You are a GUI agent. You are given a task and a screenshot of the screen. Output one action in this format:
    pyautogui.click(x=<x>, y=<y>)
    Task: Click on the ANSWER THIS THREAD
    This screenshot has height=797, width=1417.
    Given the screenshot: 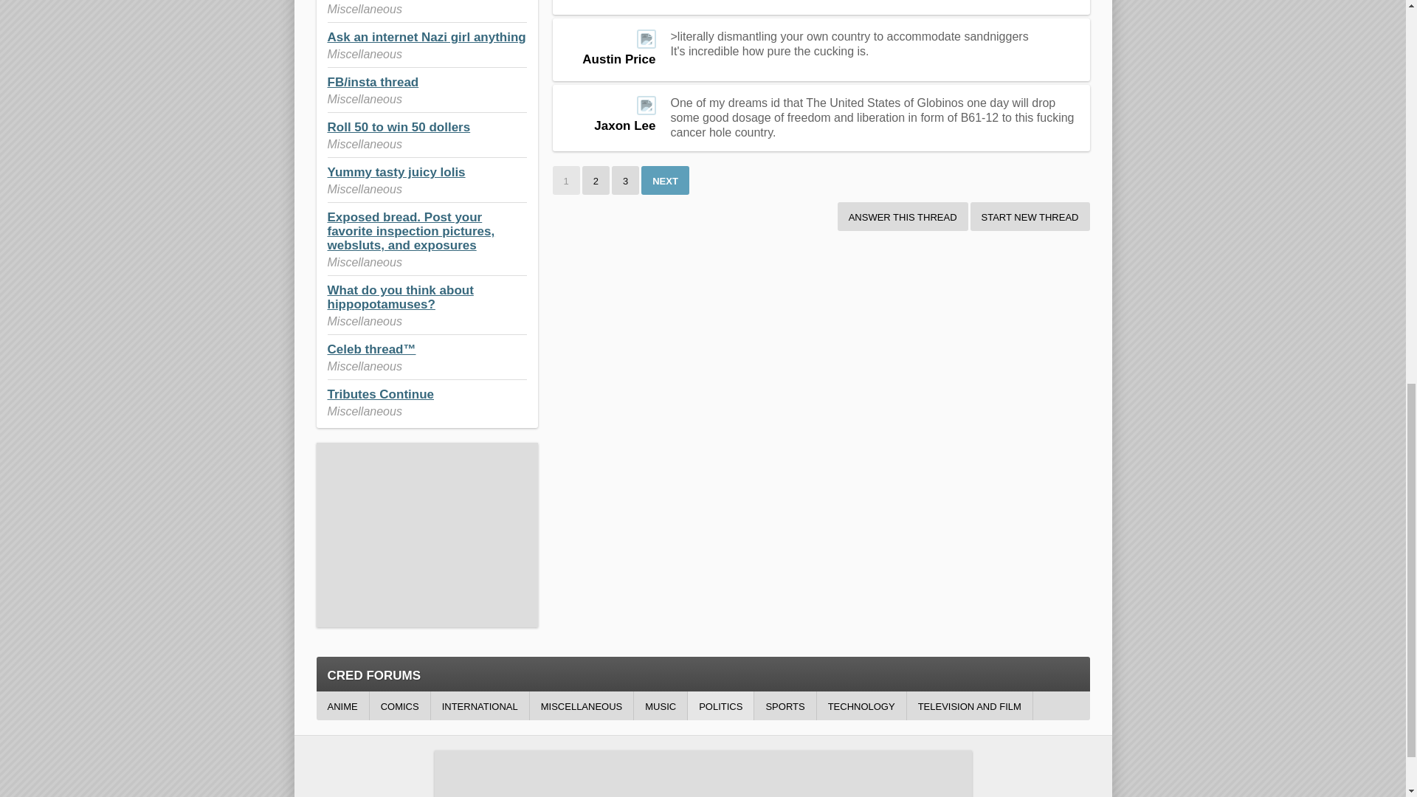 What is the action you would take?
    pyautogui.click(x=902, y=217)
    